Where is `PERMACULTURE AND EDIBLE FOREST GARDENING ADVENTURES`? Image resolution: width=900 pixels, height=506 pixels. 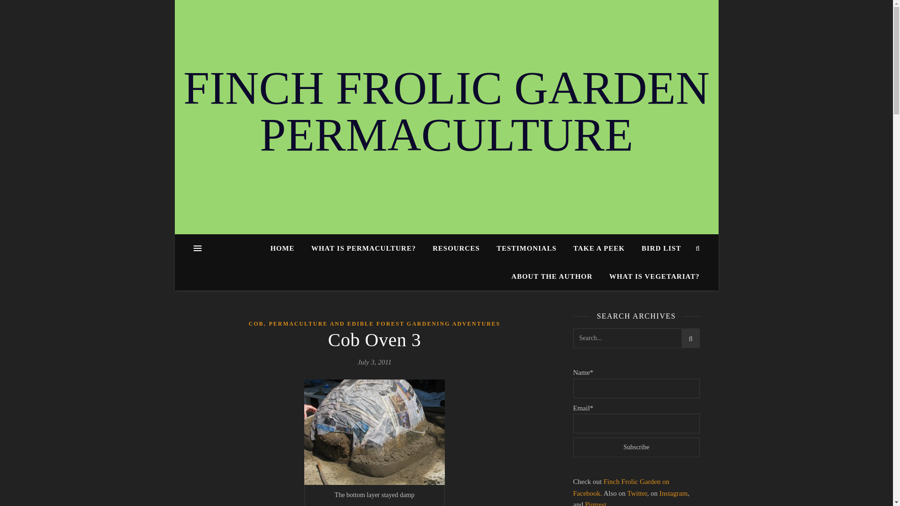
PERMACULTURE AND EDIBLE FOREST GARDENING ADVENTURES is located at coordinates (384, 324).